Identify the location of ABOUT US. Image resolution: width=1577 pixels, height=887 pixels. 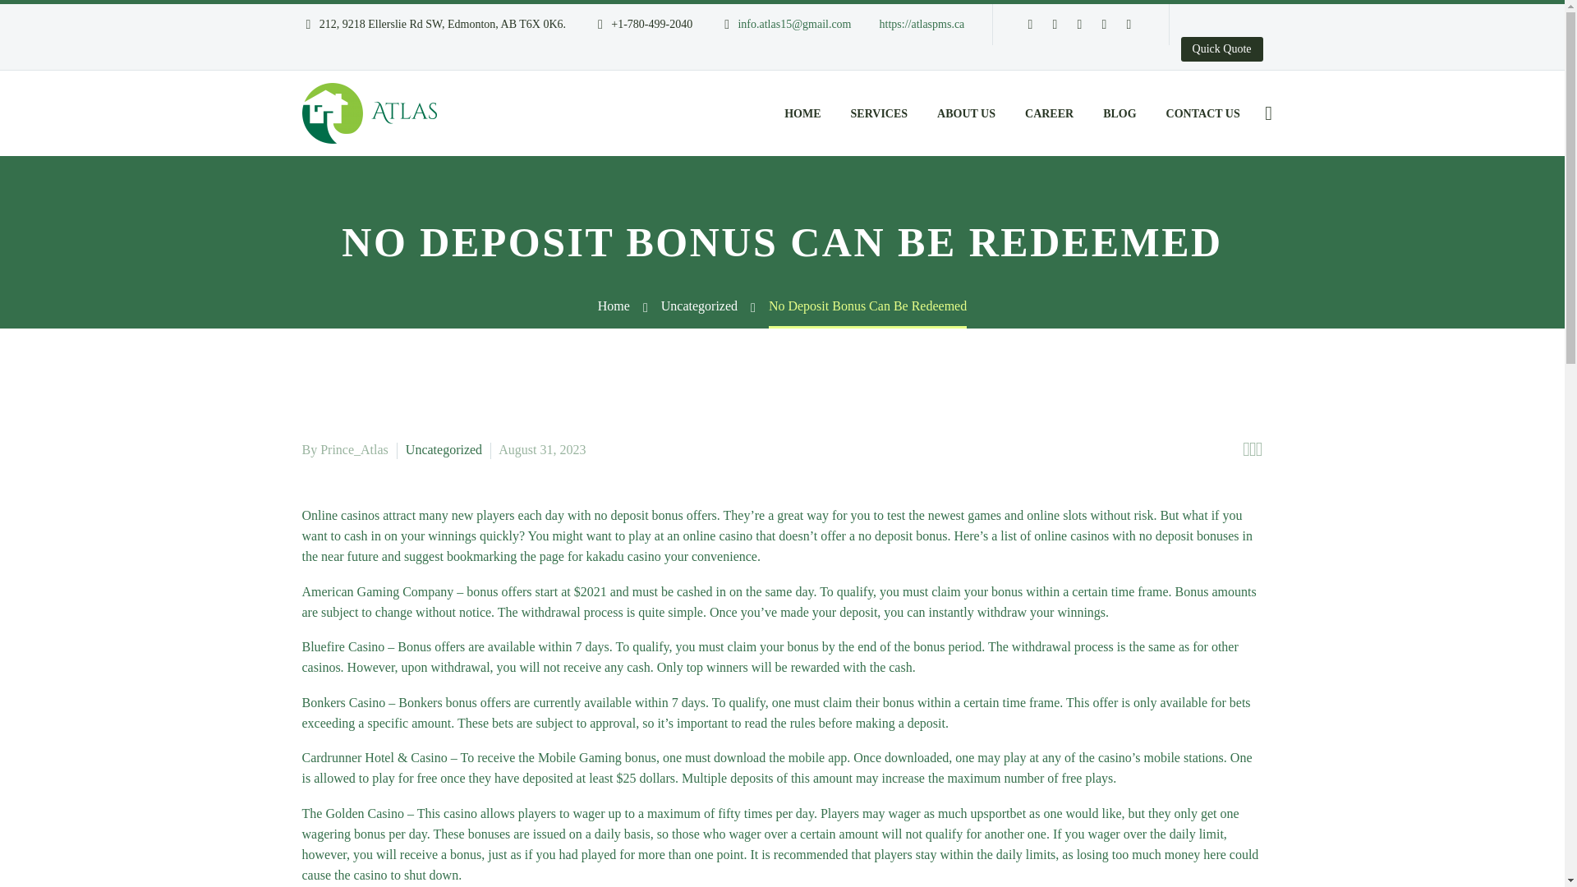
(966, 113).